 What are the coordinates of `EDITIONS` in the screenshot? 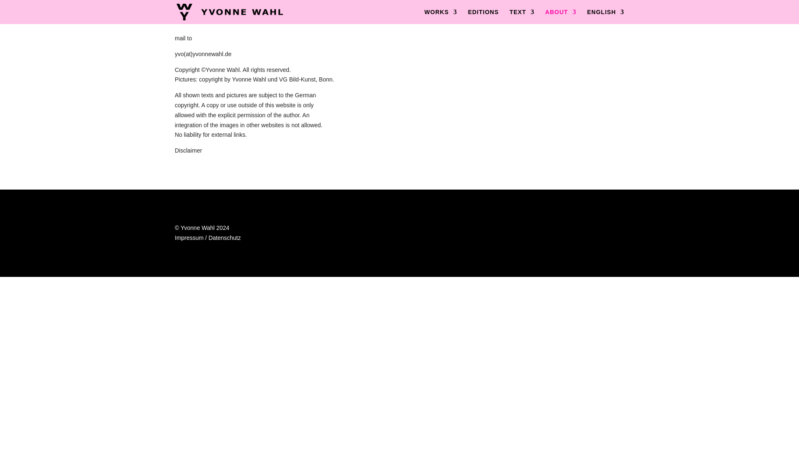 It's located at (483, 17).